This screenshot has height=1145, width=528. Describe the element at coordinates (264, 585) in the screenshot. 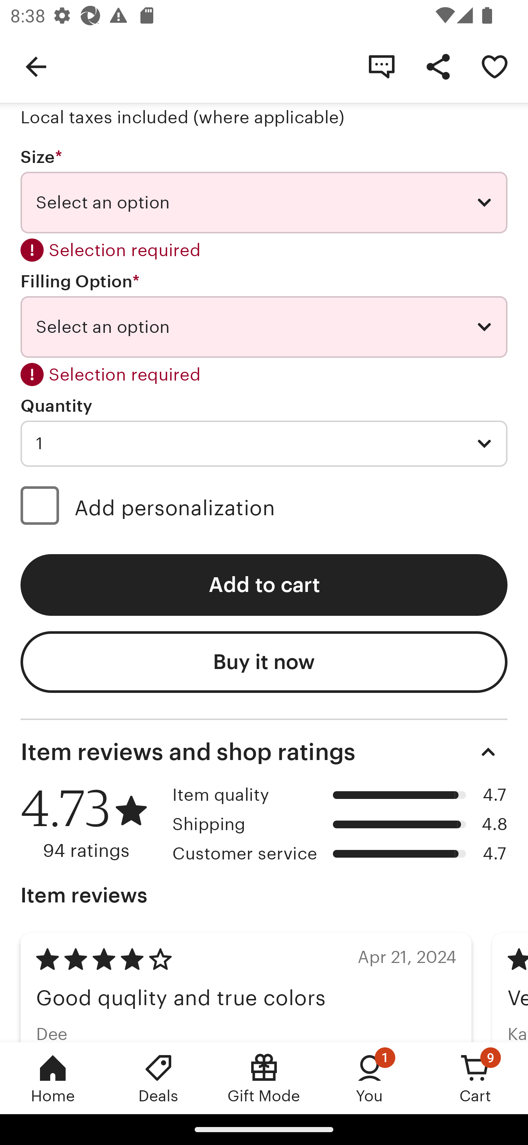

I see `Add to cart` at that location.